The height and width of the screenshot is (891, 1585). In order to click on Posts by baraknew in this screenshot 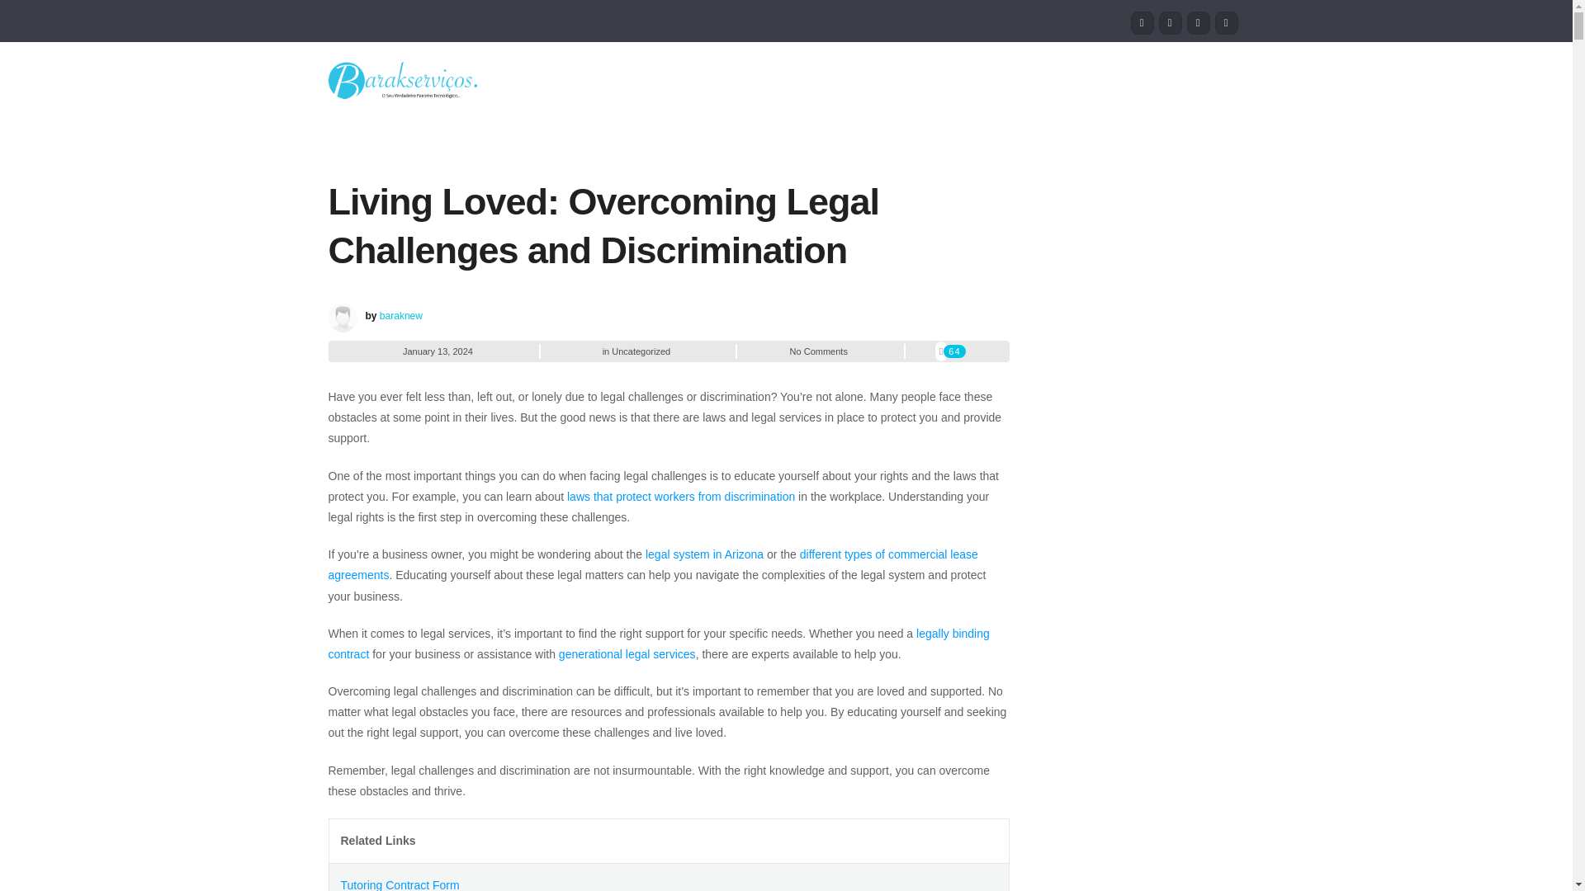, I will do `click(401, 315)`.